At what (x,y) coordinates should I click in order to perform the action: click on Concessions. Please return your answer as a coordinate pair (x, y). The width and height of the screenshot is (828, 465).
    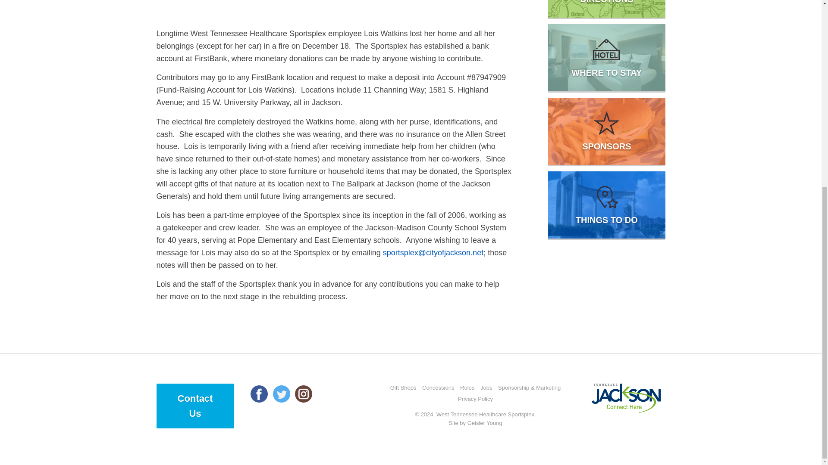
    Looking at the image, I should click on (438, 388).